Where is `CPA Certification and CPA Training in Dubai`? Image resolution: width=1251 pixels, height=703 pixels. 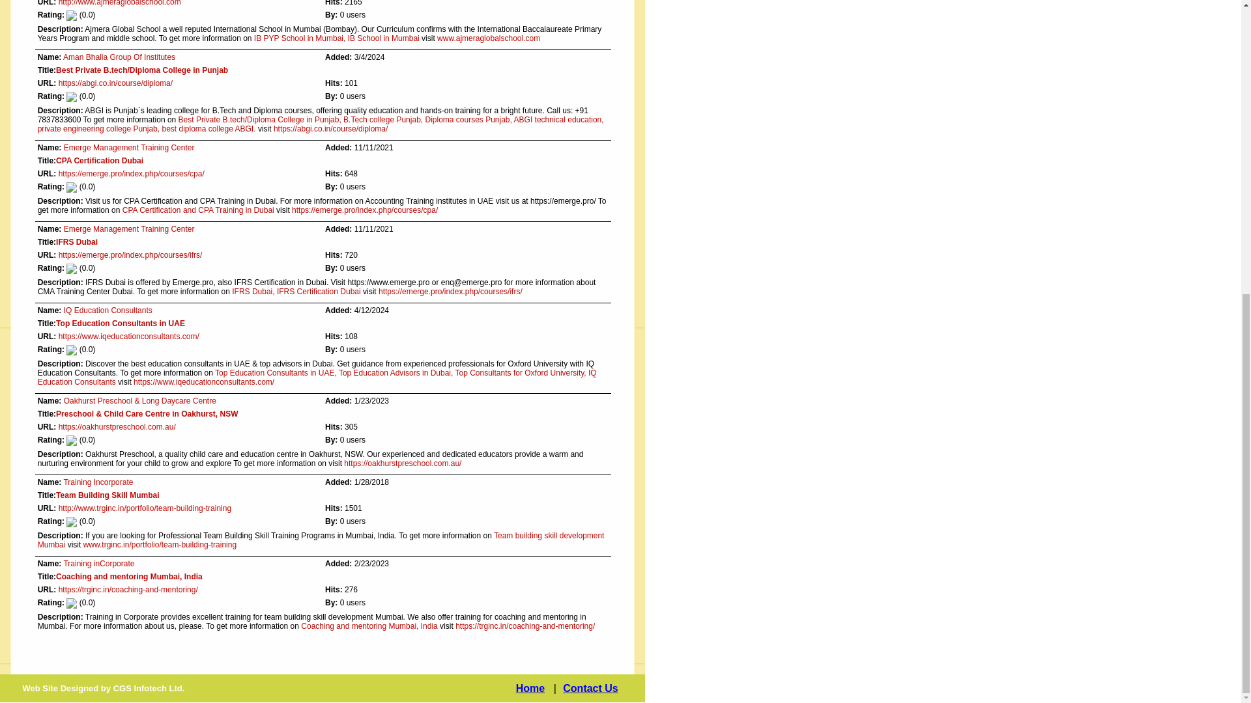
CPA Certification and CPA Training in Dubai is located at coordinates (198, 210).